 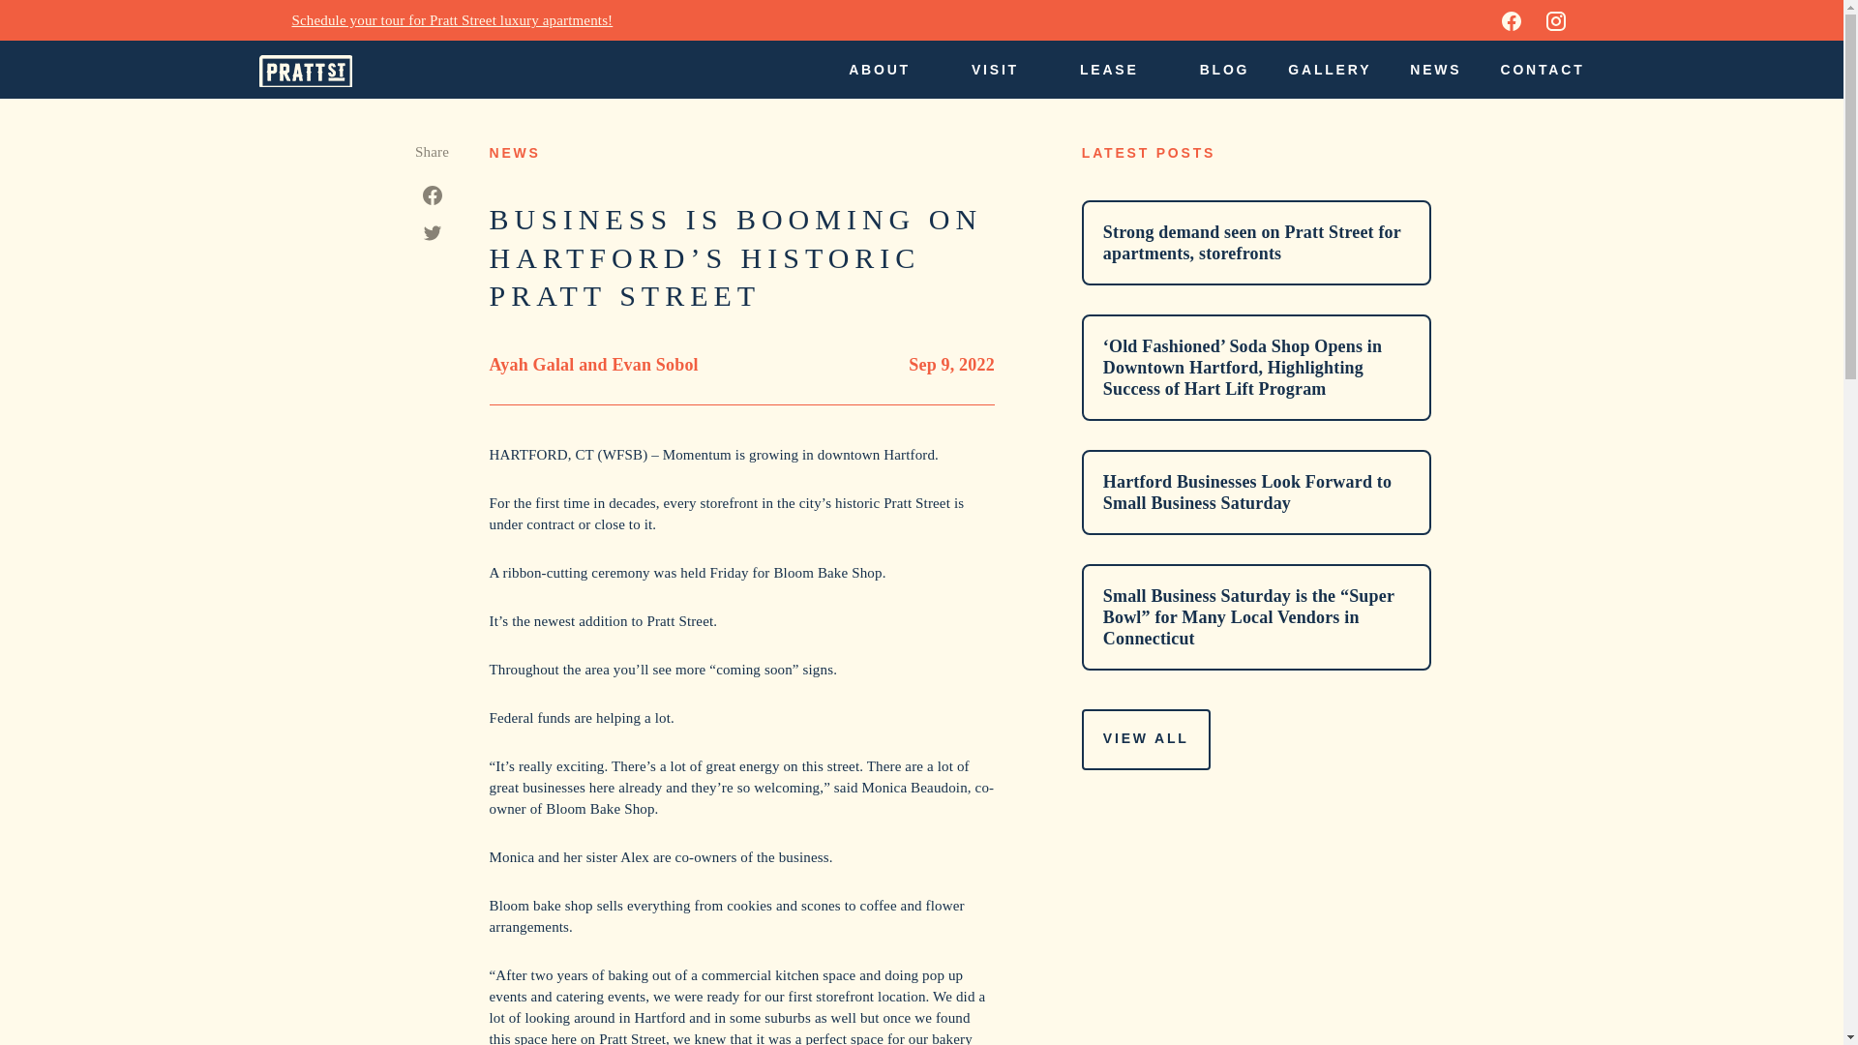 I want to click on BLOG, so click(x=1225, y=70).